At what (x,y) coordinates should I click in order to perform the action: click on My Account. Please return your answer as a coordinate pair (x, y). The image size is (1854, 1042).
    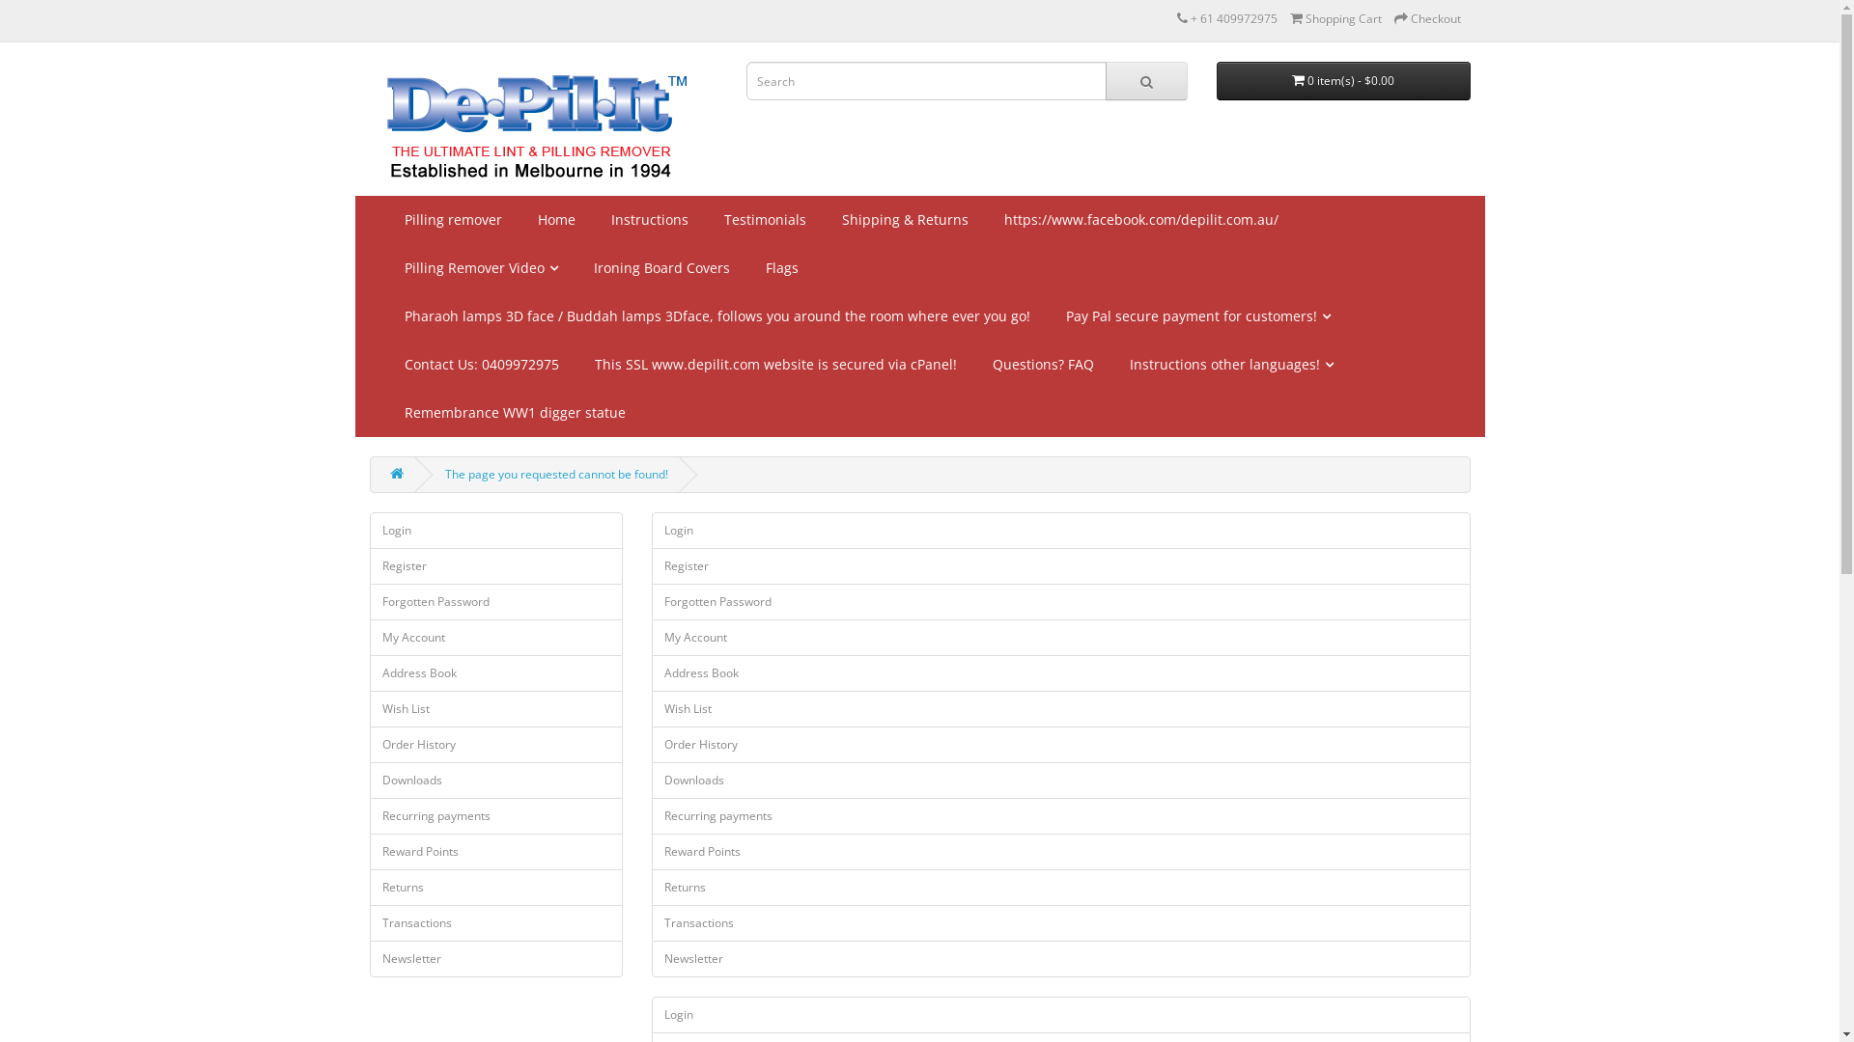
    Looking at the image, I should click on (496, 638).